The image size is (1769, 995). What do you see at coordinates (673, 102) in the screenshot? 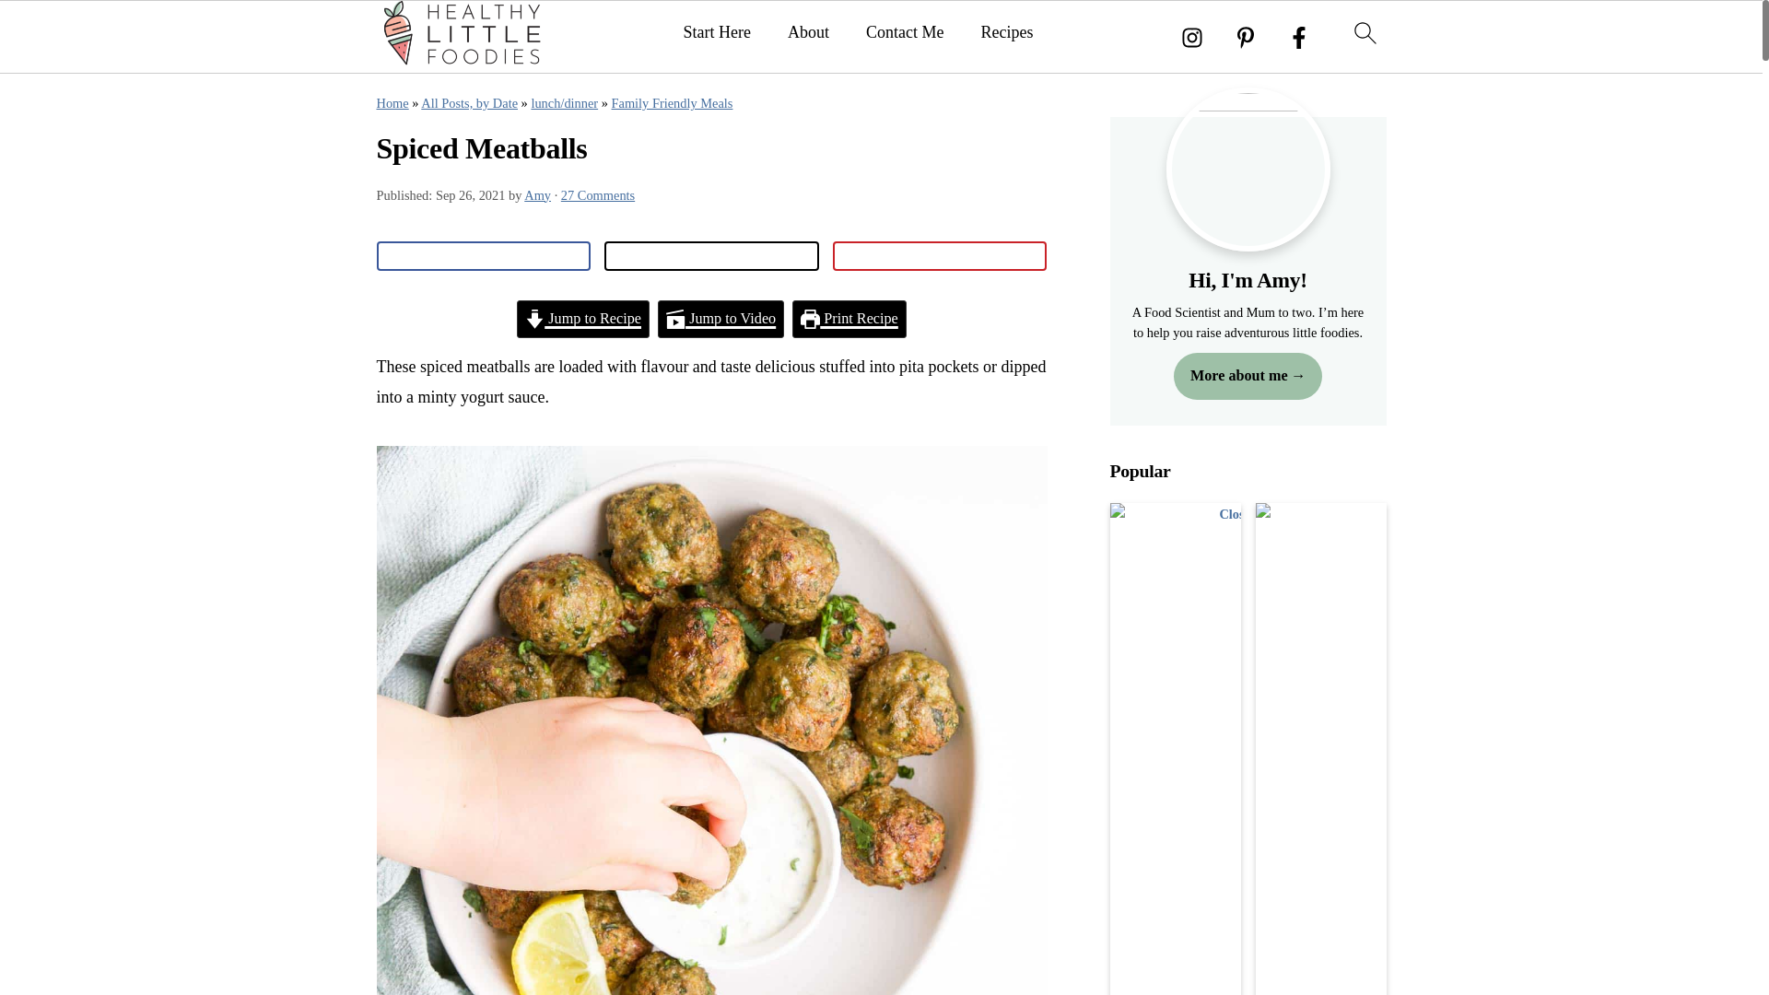
I see `Family Friendly Meals` at bounding box center [673, 102].